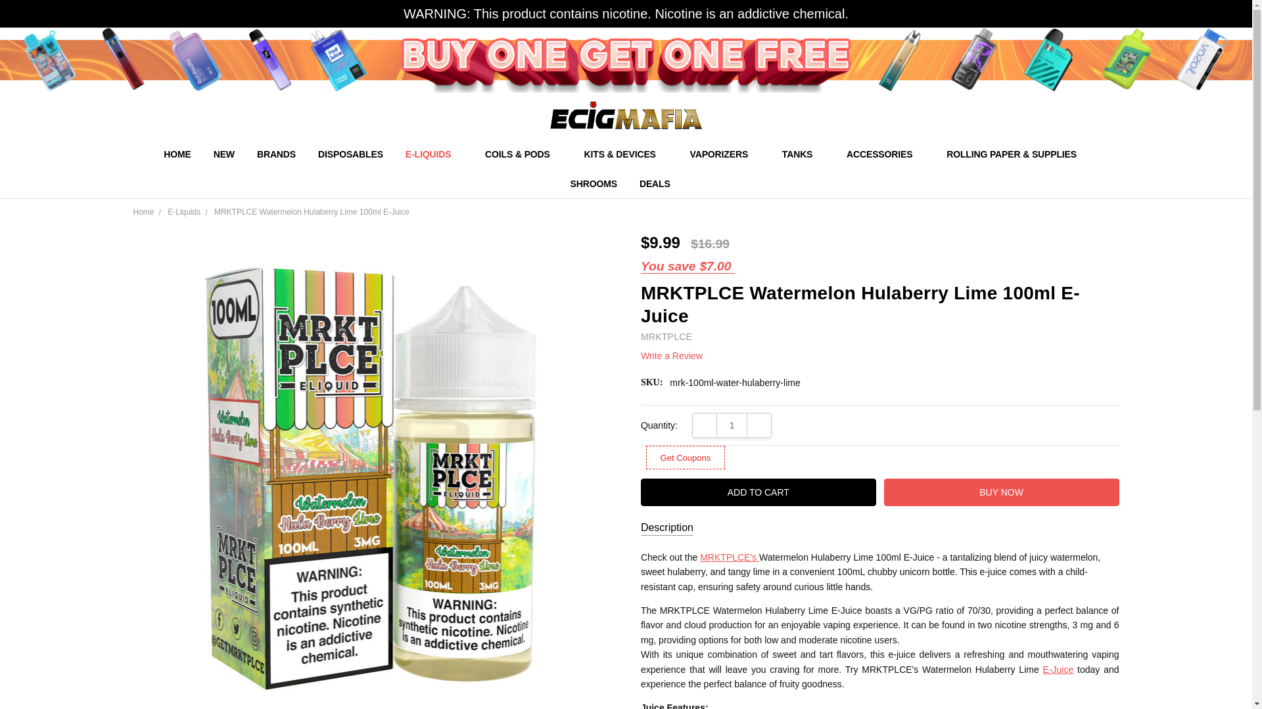  Describe the element at coordinates (1002, 492) in the screenshot. I see `Buy Now` at that location.